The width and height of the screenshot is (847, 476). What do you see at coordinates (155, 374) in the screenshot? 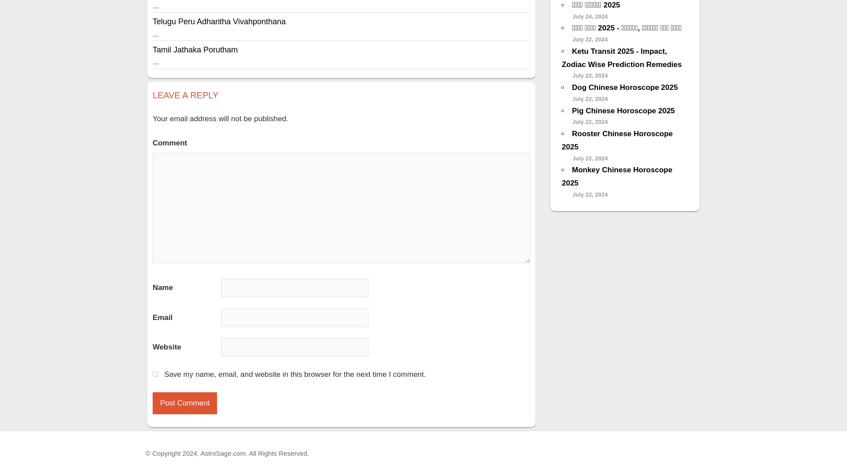
I see `yes` at bounding box center [155, 374].